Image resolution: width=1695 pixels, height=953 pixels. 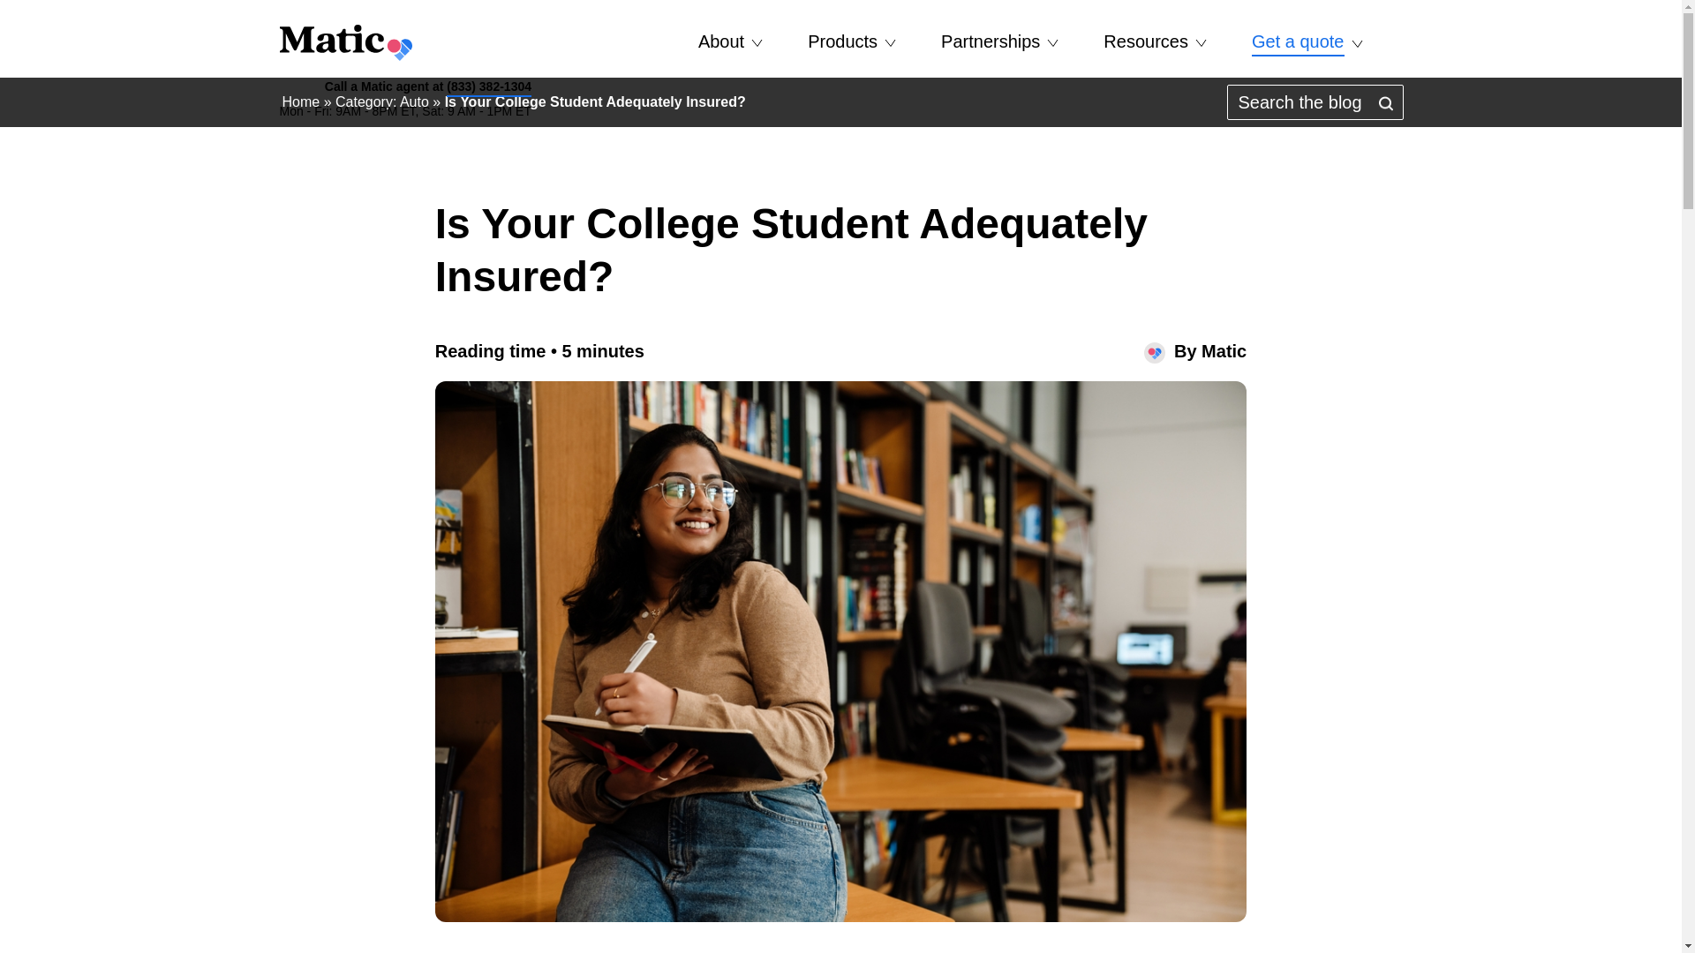 I want to click on Products, so click(x=851, y=41).